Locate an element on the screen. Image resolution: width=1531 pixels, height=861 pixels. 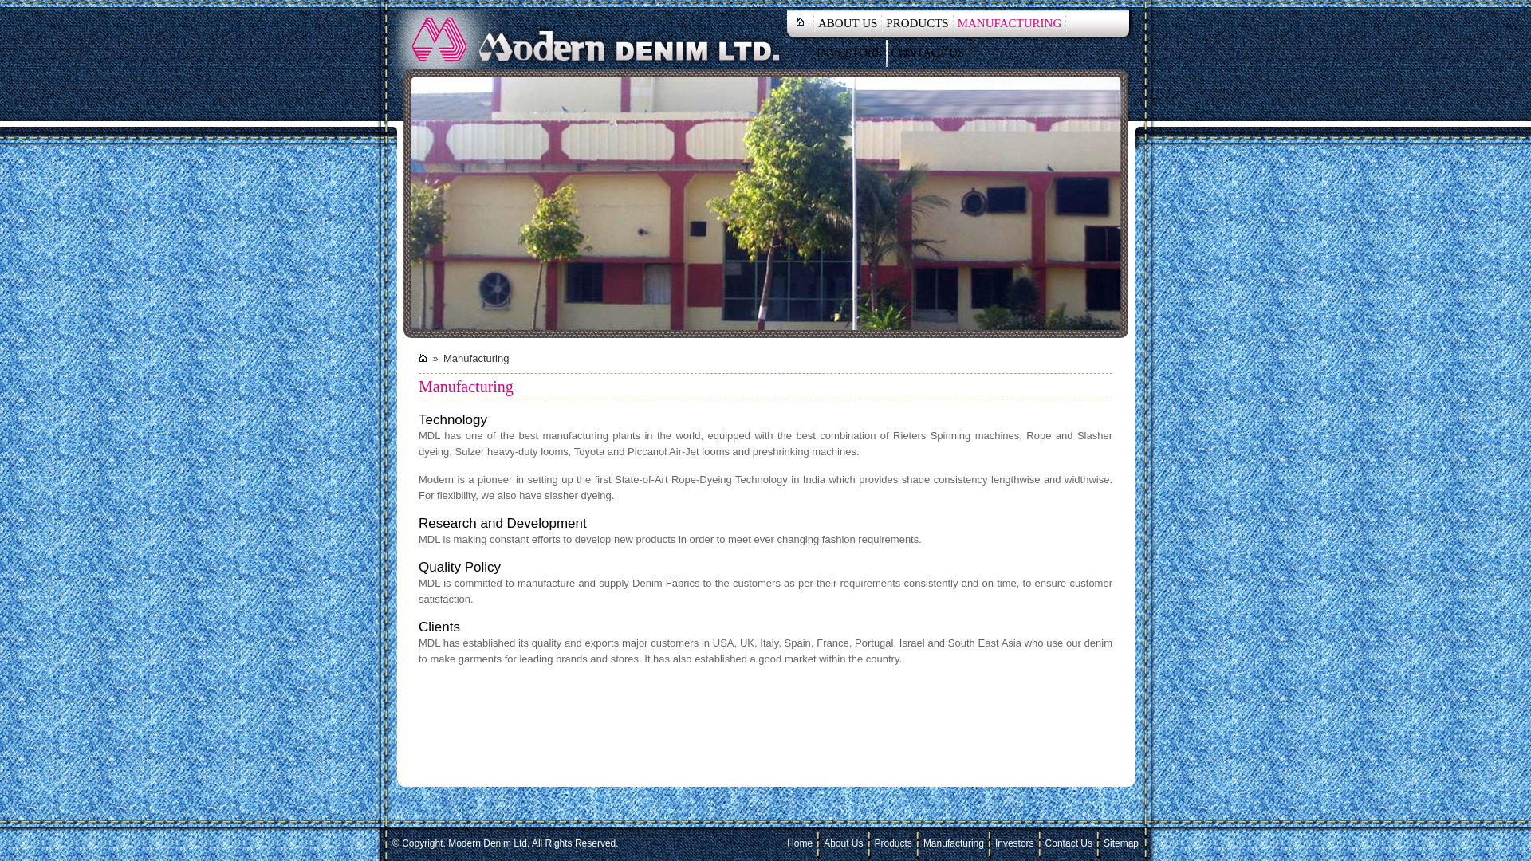
Manufacturing is located at coordinates (954, 843).